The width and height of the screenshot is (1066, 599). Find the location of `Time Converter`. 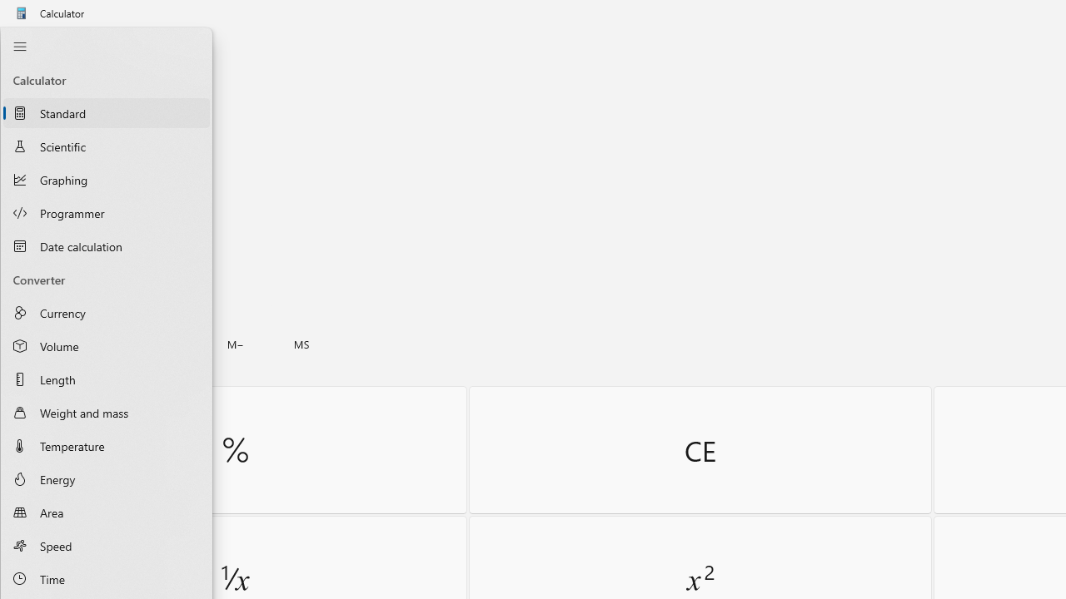

Time Converter is located at coordinates (107, 579).